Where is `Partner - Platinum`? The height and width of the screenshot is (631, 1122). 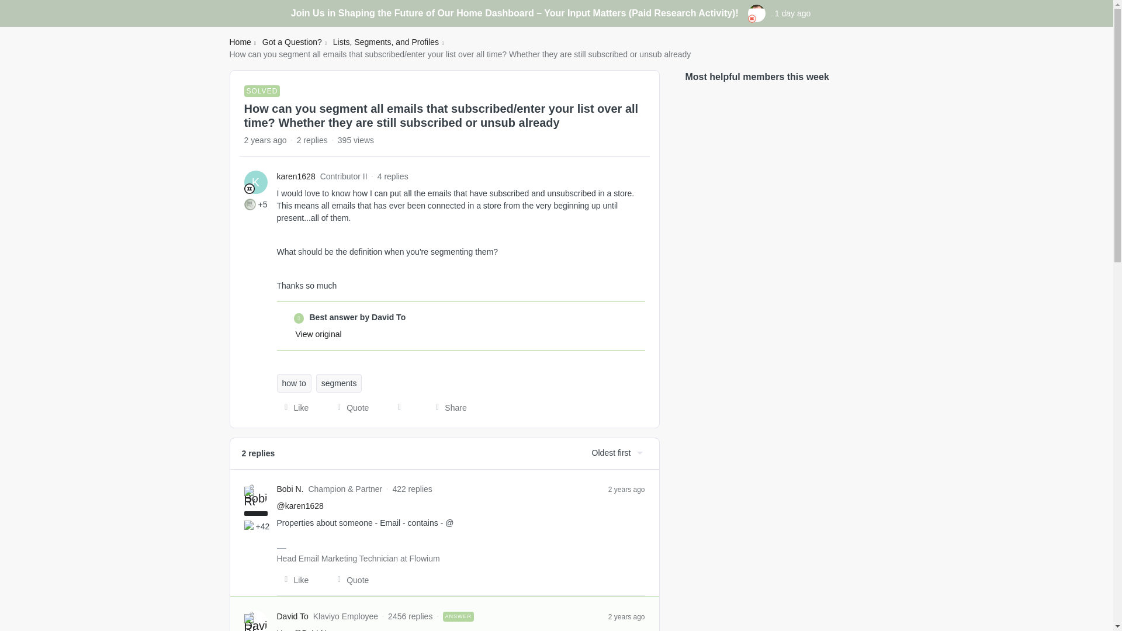
Partner - Platinum is located at coordinates (249, 497).